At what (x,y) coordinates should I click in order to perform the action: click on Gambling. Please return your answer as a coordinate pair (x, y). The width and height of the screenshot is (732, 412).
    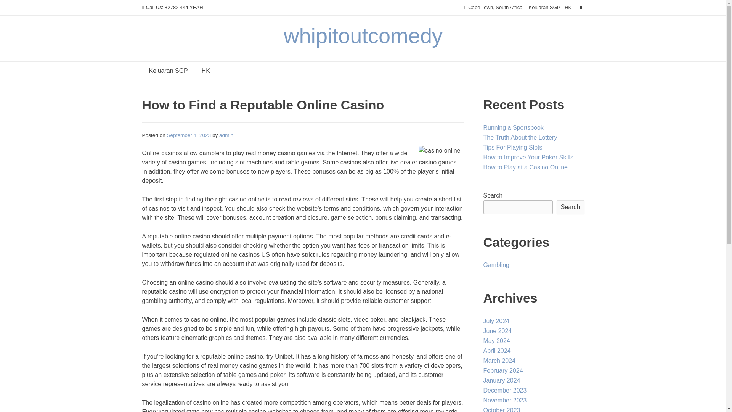
    Looking at the image, I should click on (496, 265).